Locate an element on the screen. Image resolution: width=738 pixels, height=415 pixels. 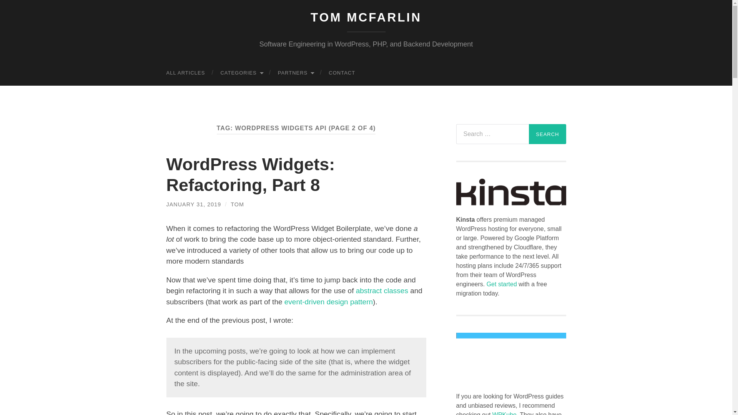
TOM MCFARLIN is located at coordinates (366, 17).